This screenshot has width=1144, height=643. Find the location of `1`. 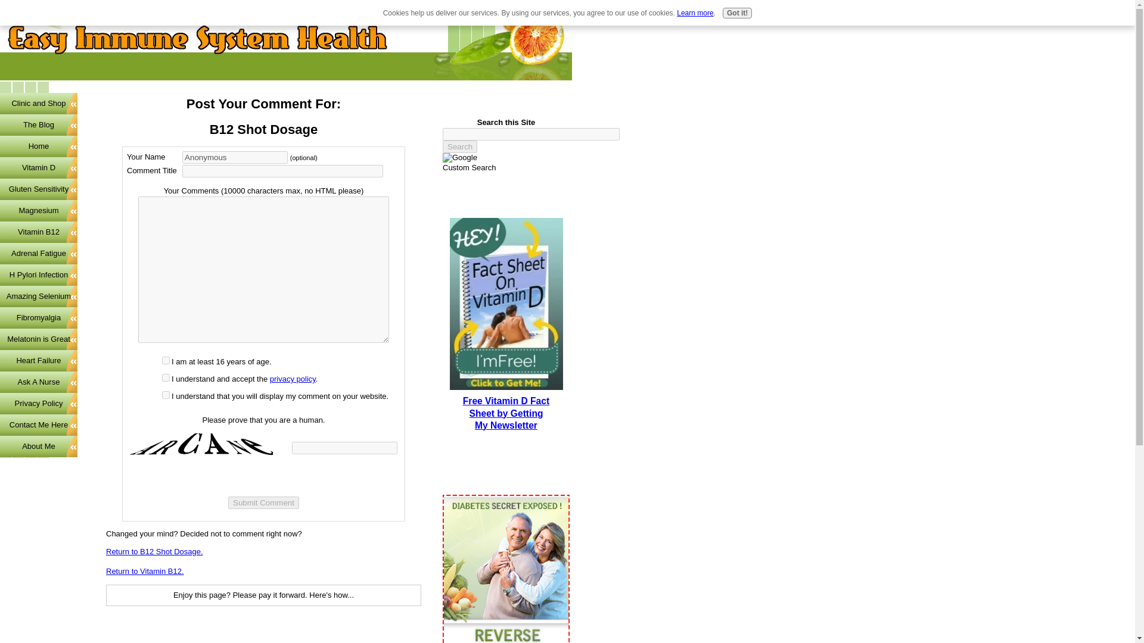

1 is located at coordinates (166, 361).